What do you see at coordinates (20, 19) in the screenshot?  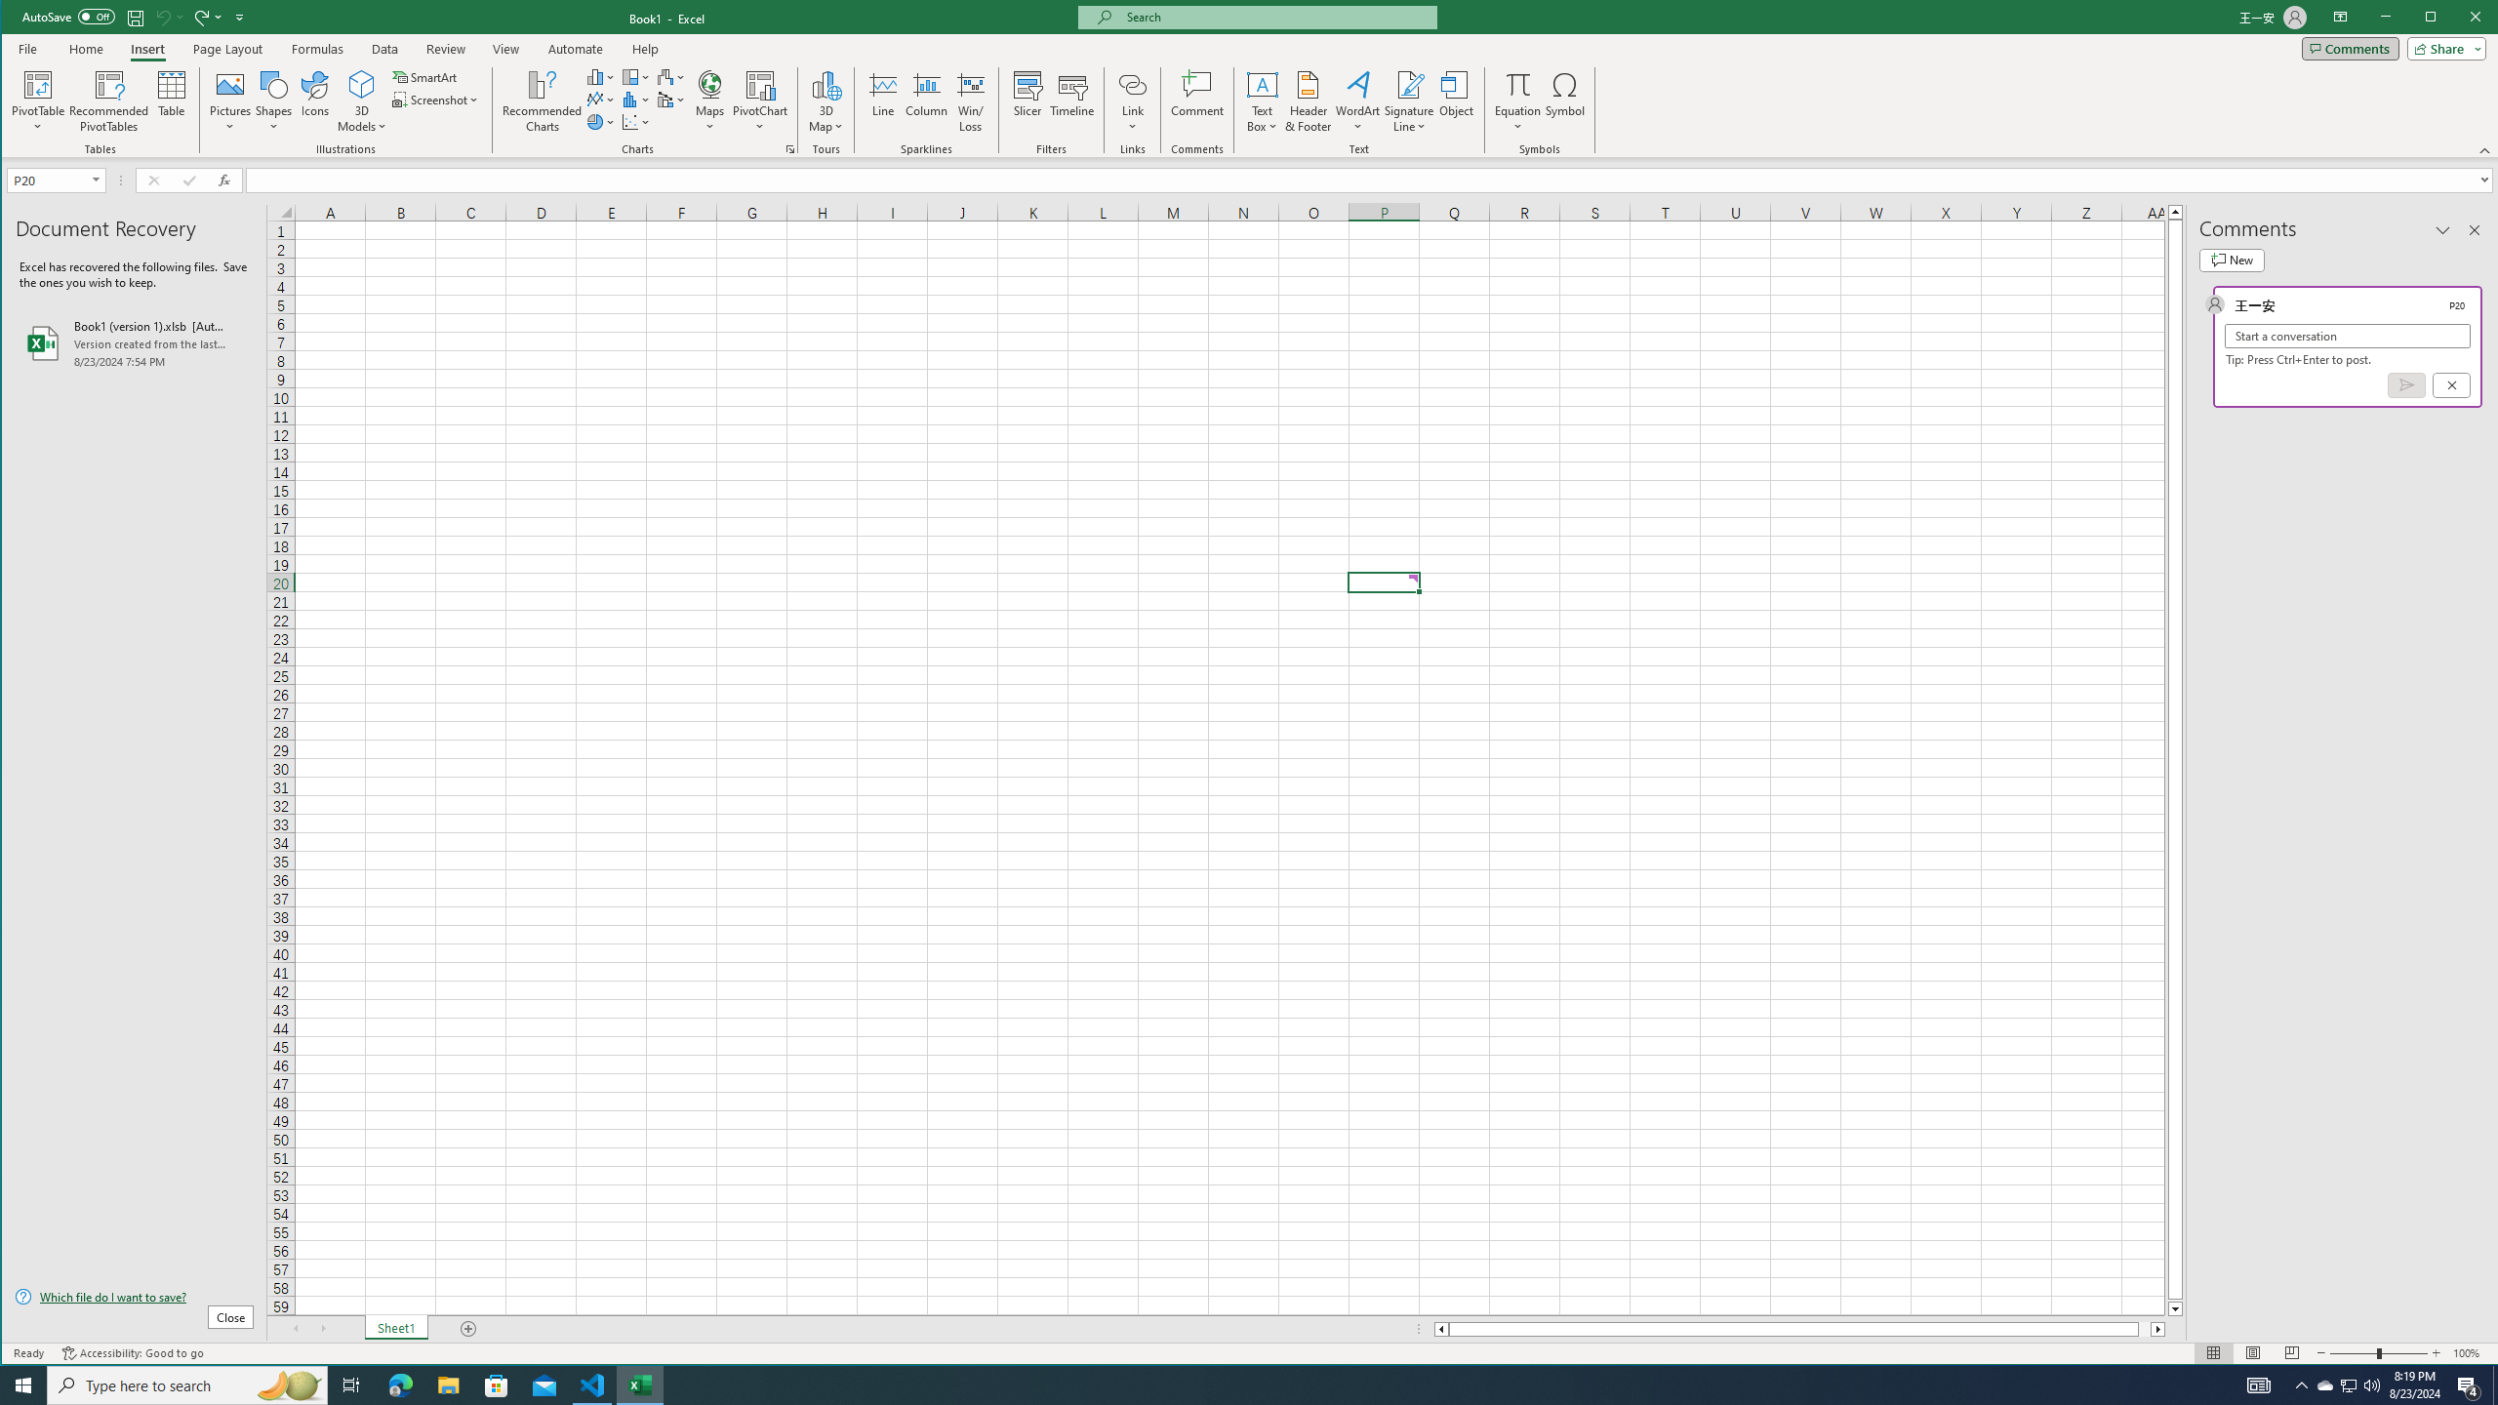 I see `Close` at bounding box center [20, 19].